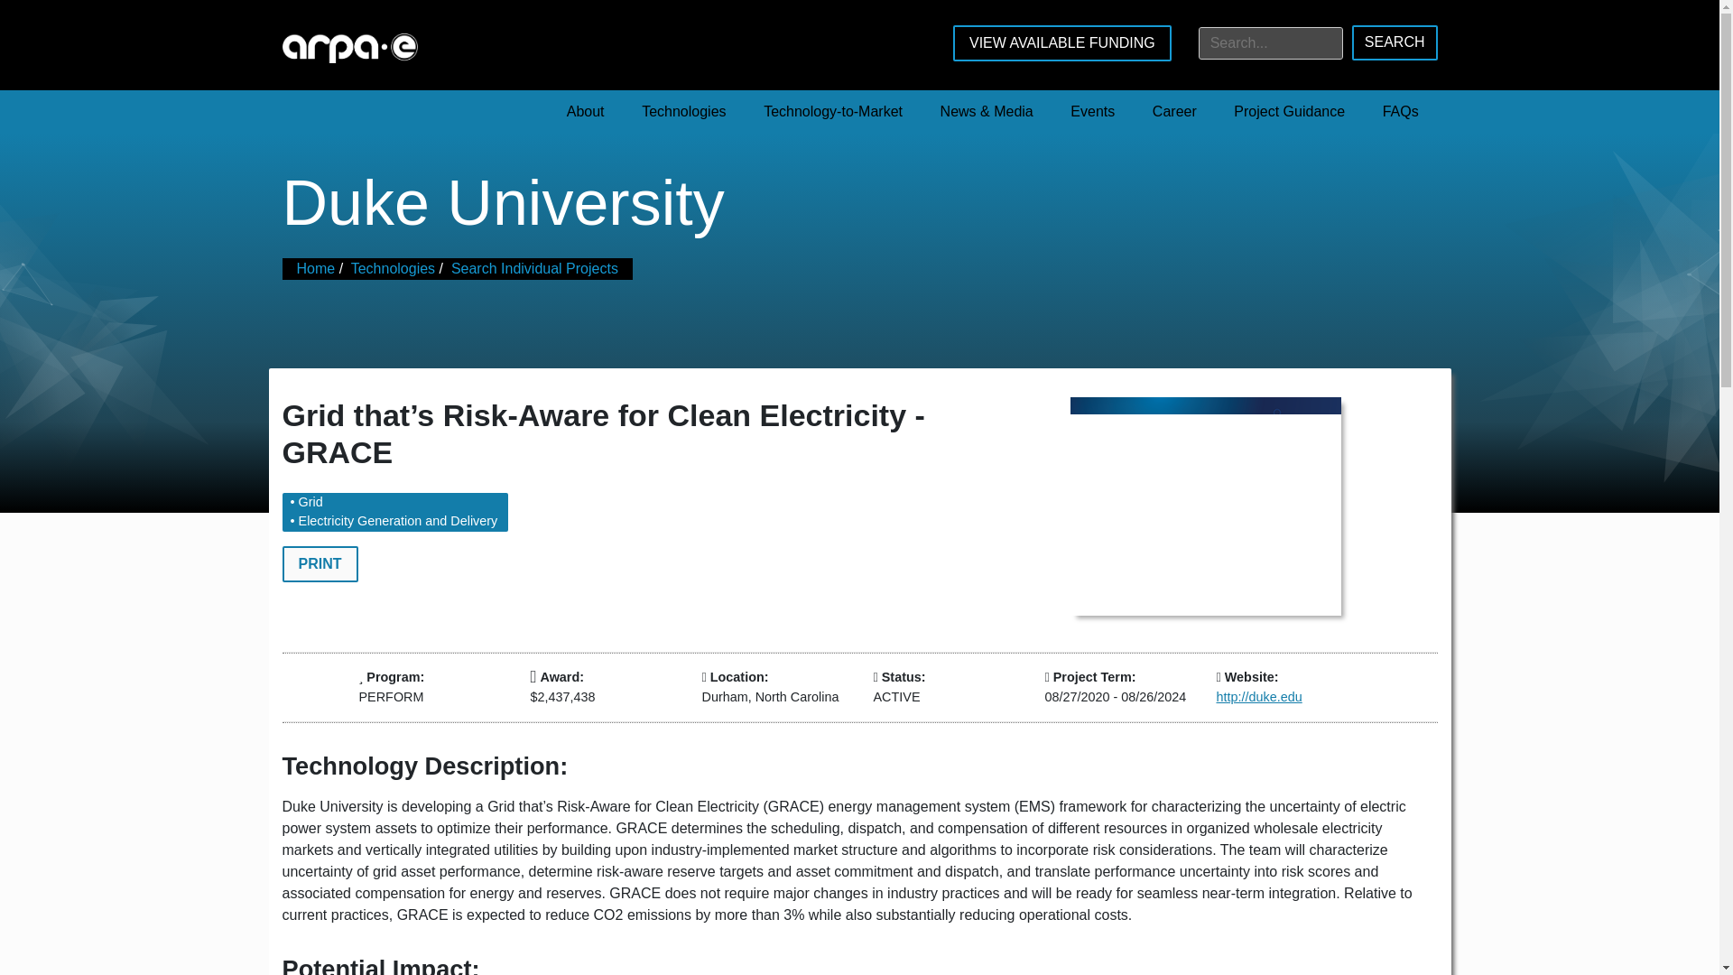 This screenshot has width=1733, height=975. Describe the element at coordinates (1093, 112) in the screenshot. I see `Events` at that location.